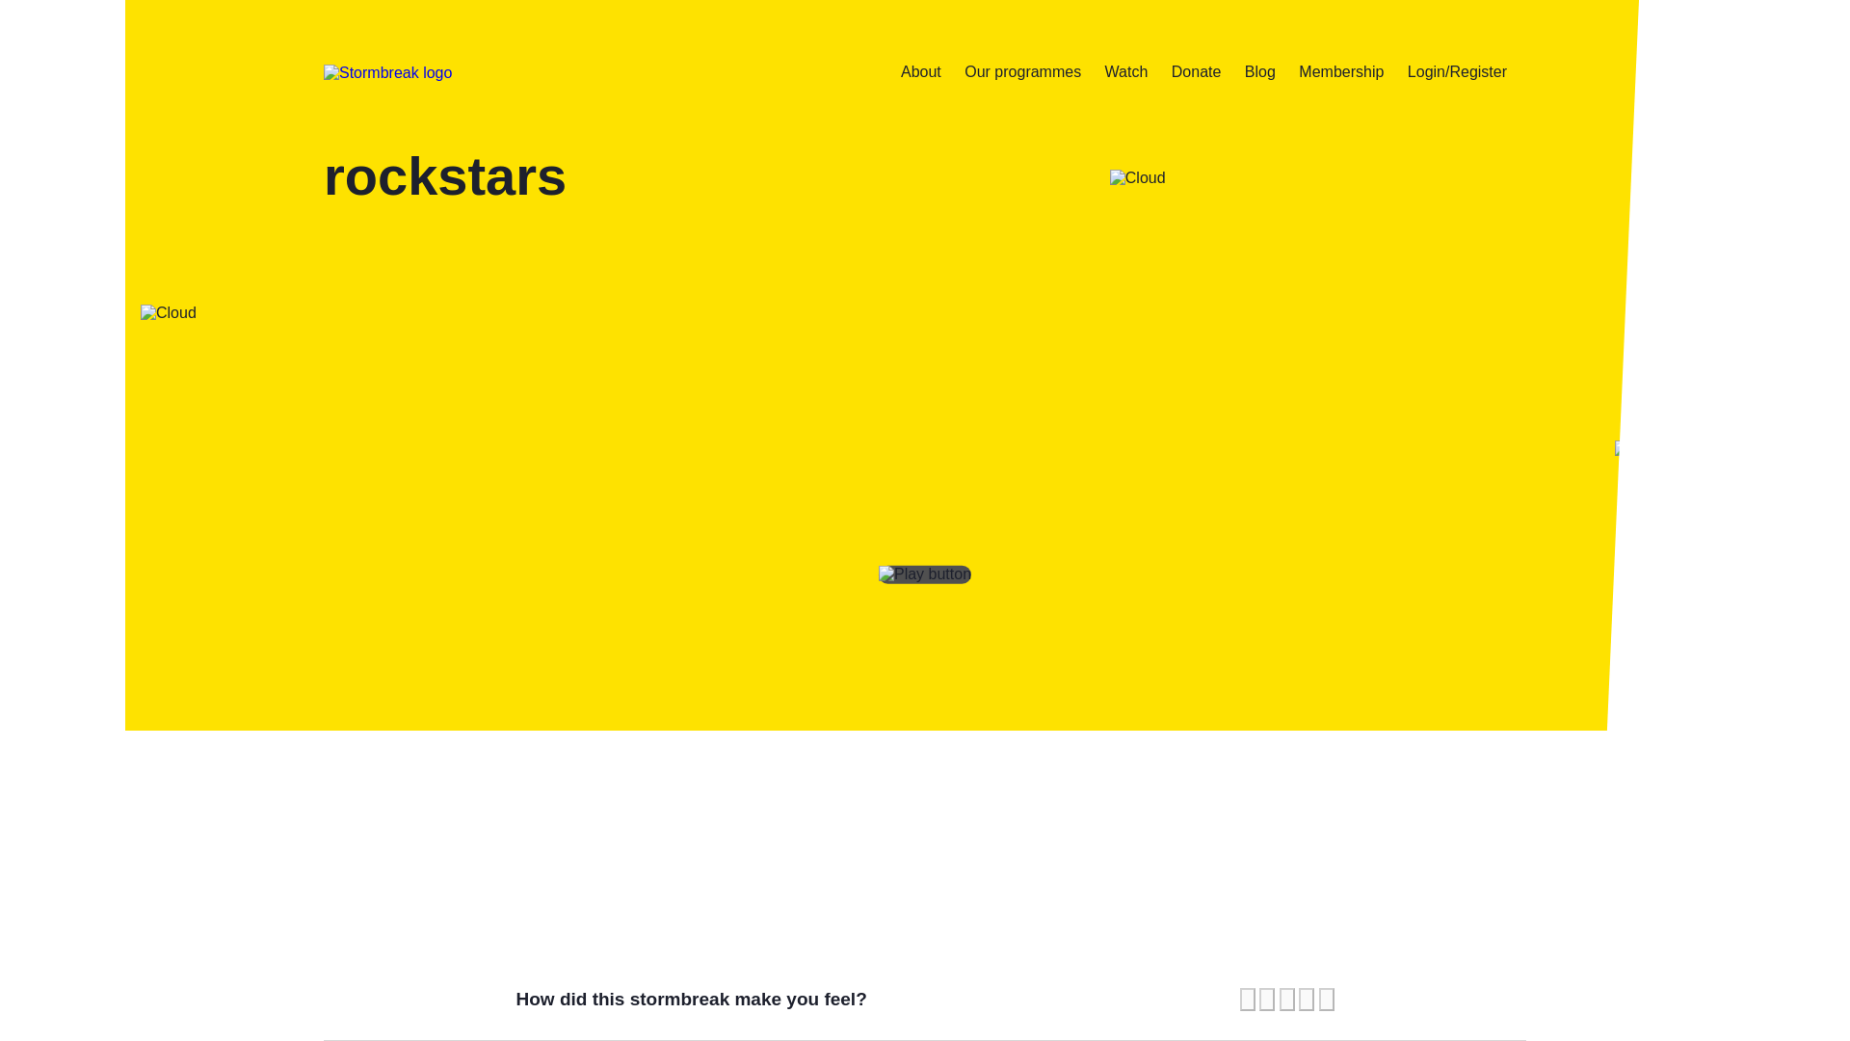 The image size is (1850, 1041). What do you see at coordinates (1126, 71) in the screenshot?
I see `Watch` at bounding box center [1126, 71].